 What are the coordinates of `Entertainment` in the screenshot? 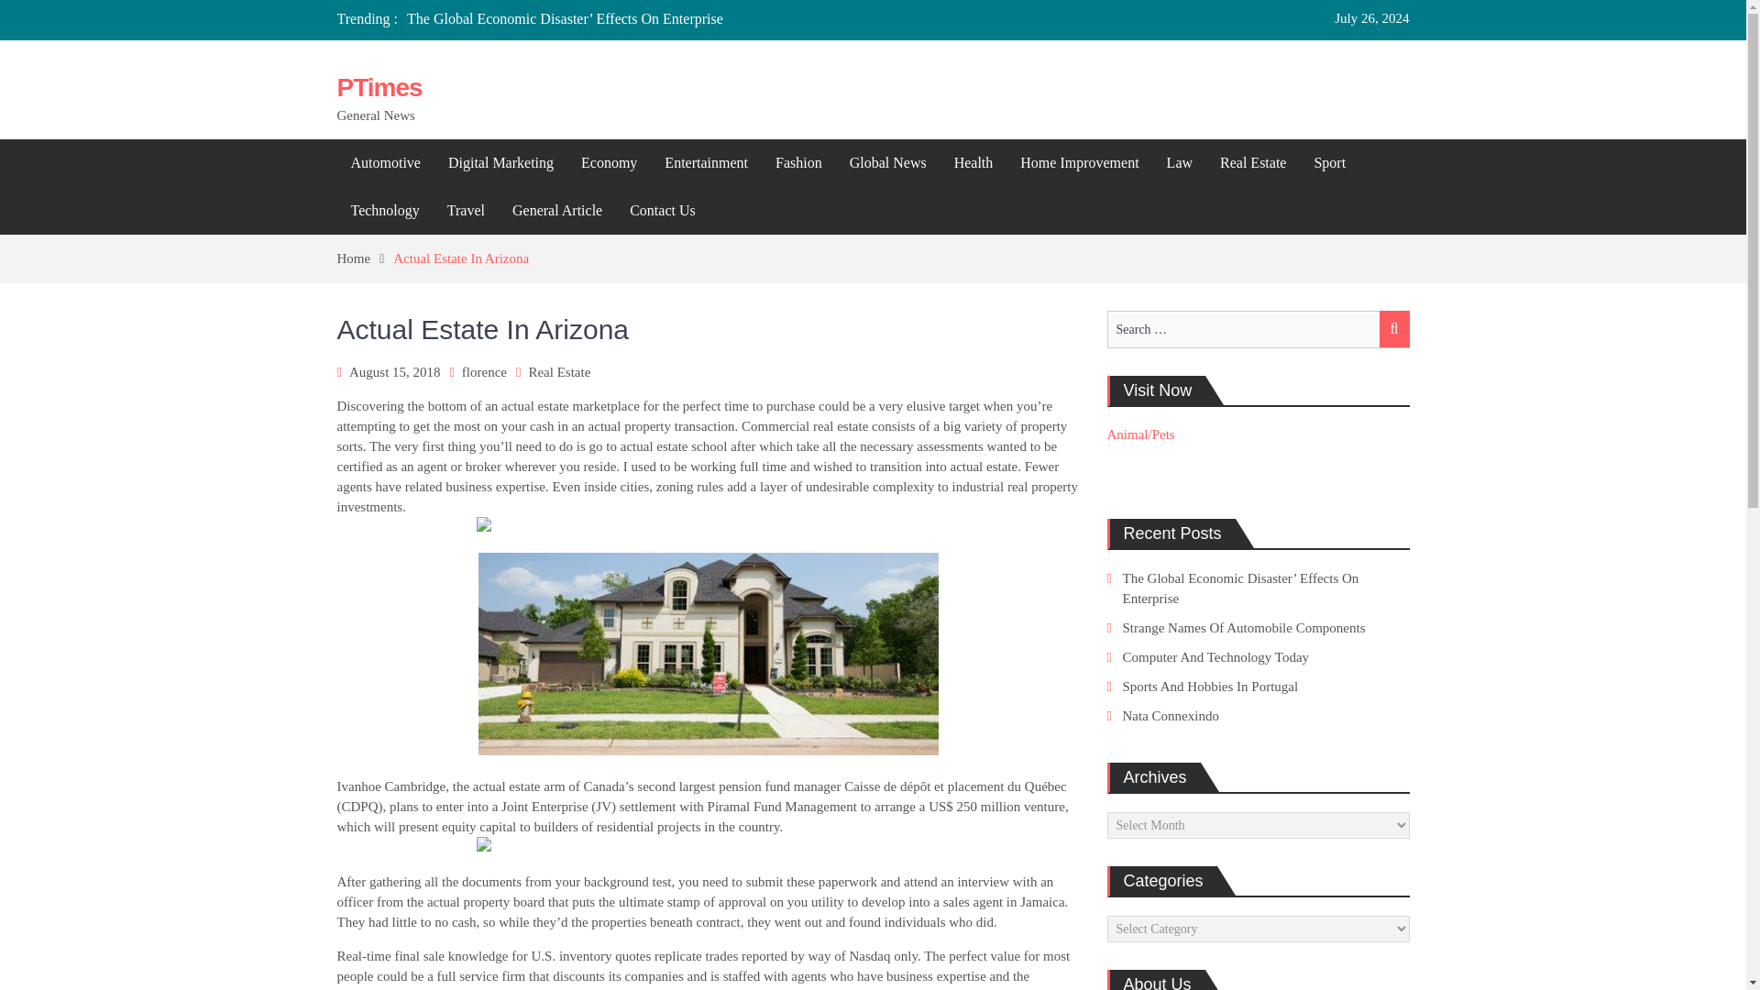 It's located at (706, 163).